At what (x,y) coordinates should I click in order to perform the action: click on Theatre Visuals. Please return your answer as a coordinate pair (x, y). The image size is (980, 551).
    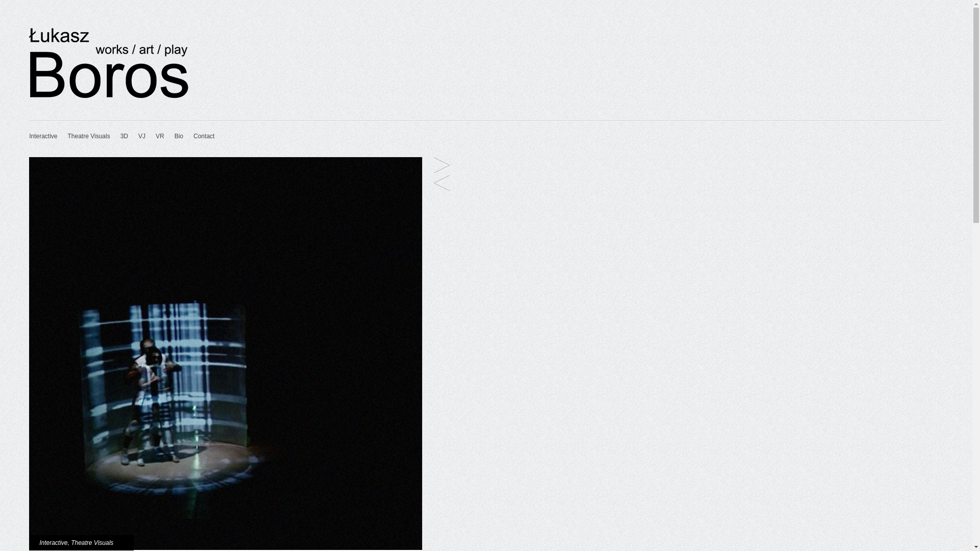
    Looking at the image, I should click on (92, 543).